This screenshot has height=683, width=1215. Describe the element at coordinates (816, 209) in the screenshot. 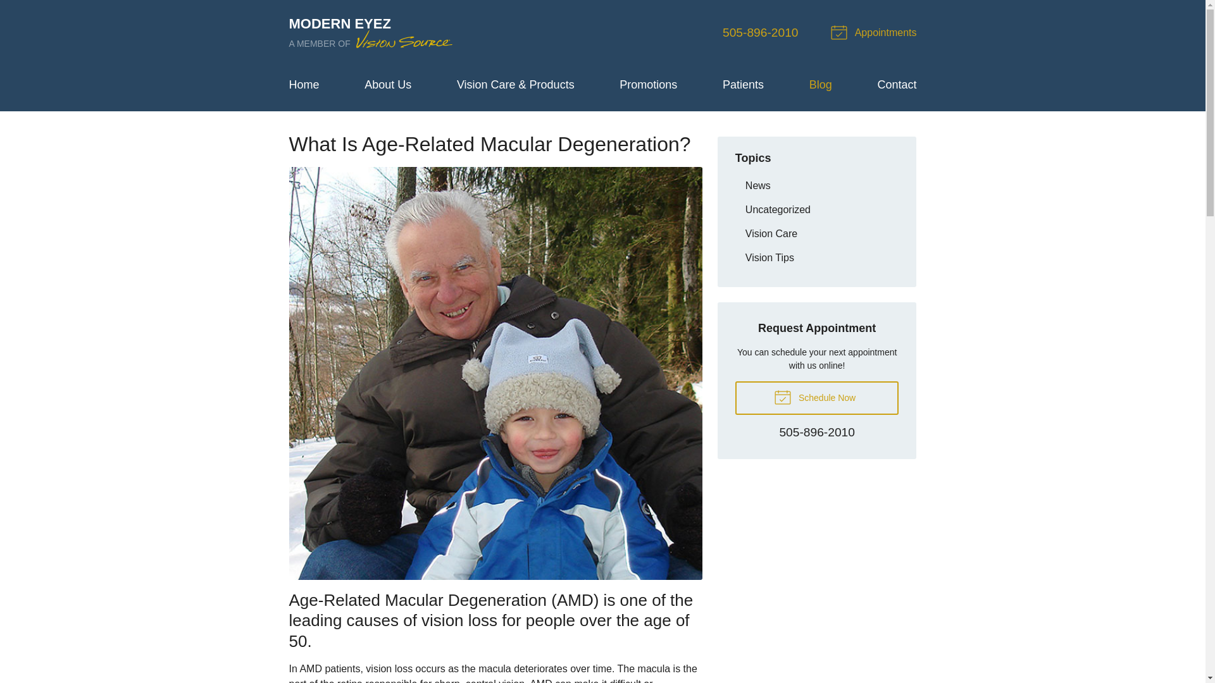

I see `Uncategorized` at that location.